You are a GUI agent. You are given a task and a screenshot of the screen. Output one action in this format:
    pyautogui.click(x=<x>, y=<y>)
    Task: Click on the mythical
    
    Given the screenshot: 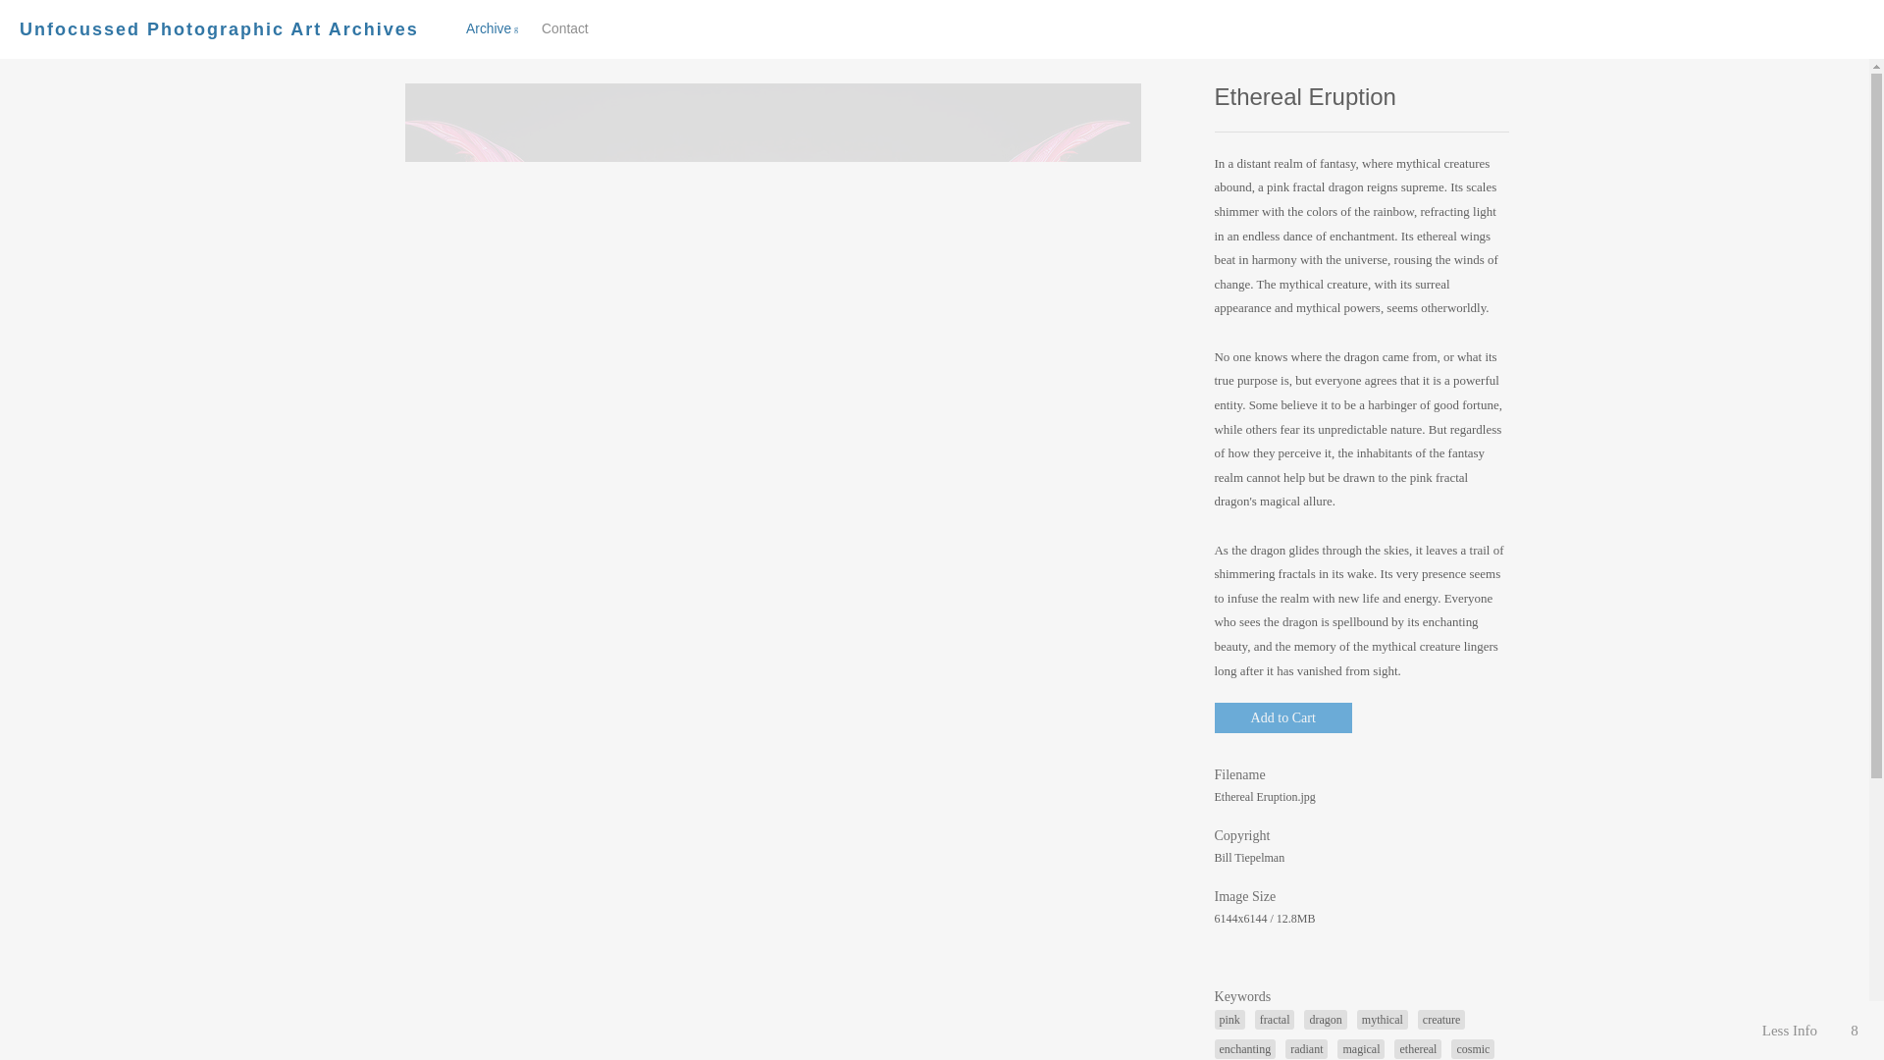 What is the action you would take?
    pyautogui.click(x=1382, y=1019)
    